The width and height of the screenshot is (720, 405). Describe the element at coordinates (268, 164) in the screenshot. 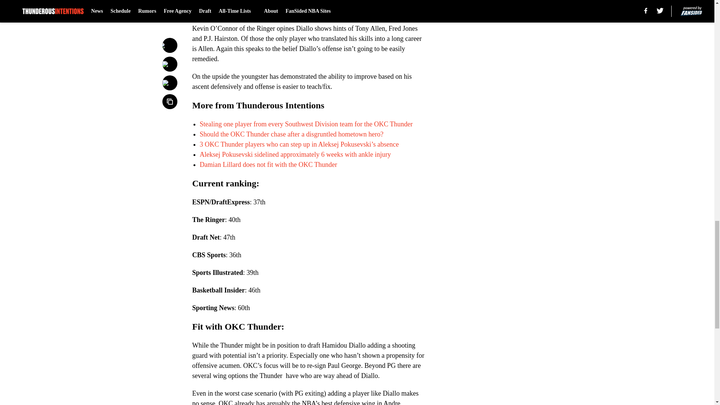

I see `Damian Lillard does not fit with the OKC Thunder` at that location.